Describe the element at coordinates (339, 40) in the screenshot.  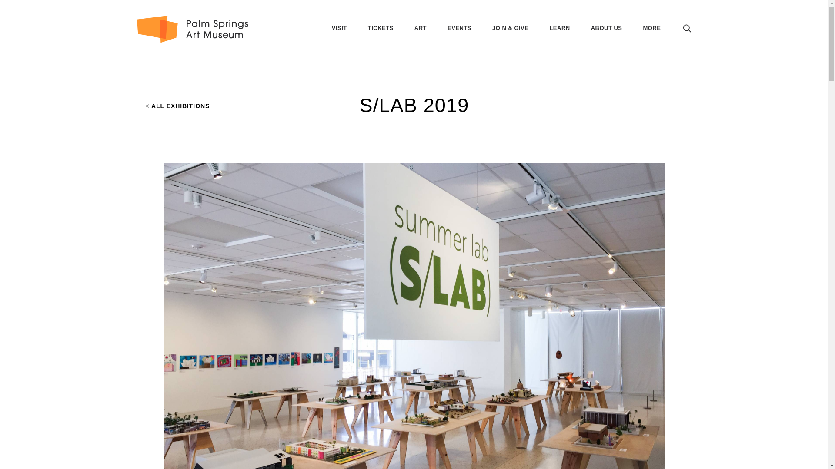
I see `VISIT` at that location.